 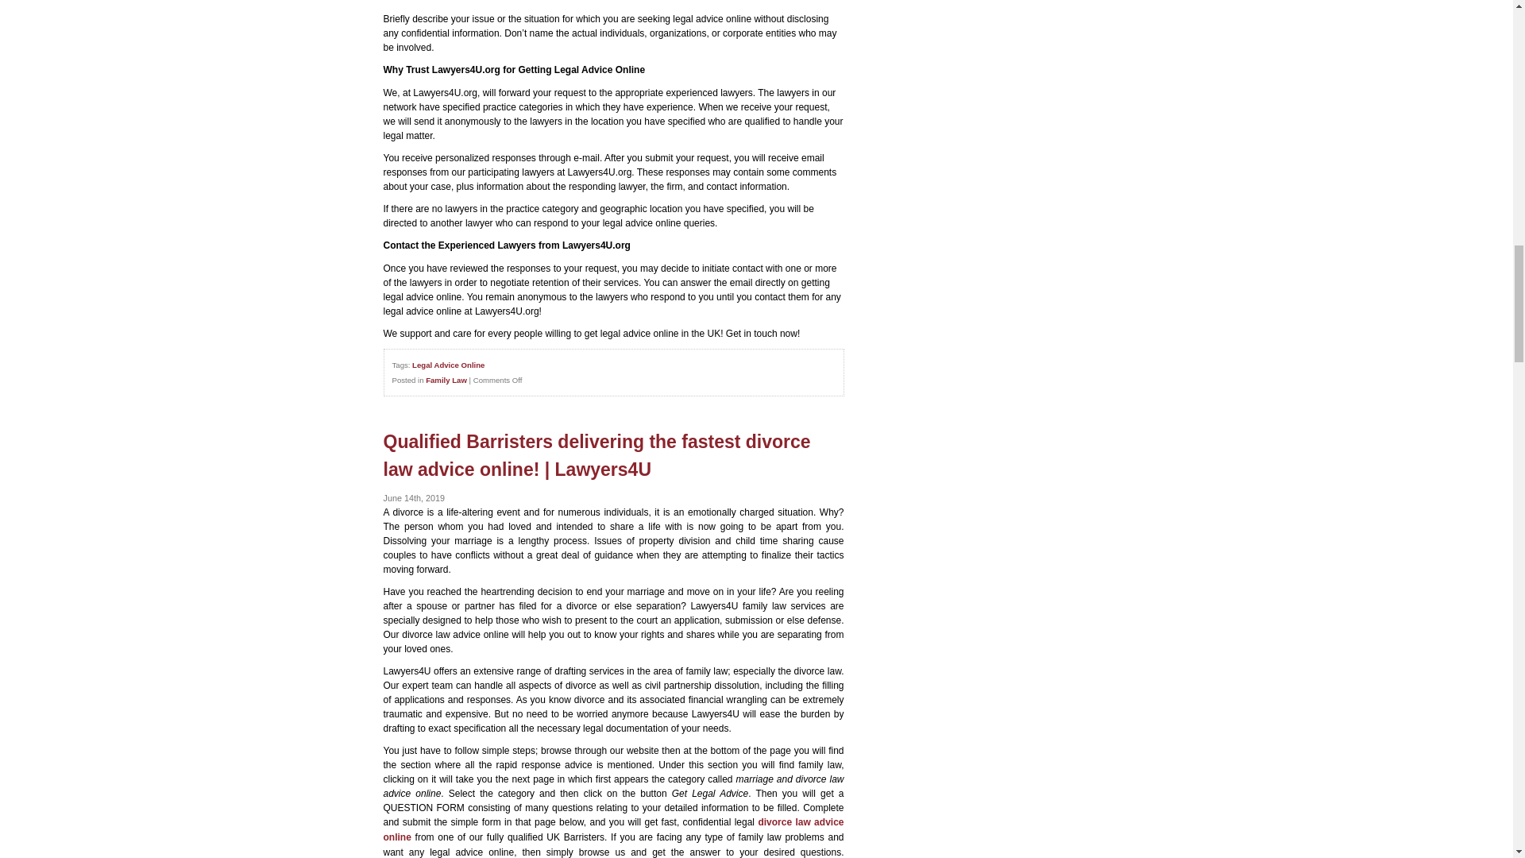 I want to click on Family Law, so click(x=446, y=380).